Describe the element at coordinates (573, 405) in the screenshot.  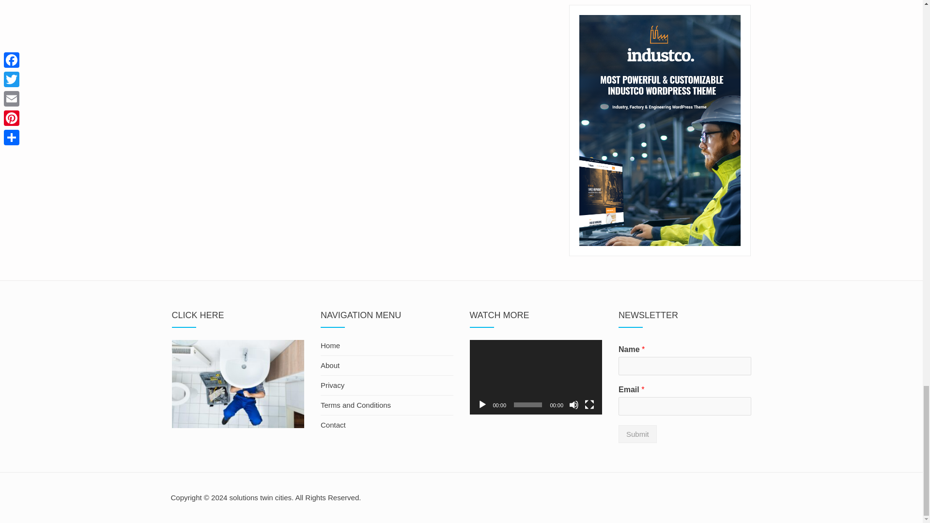
I see `Mute` at that location.